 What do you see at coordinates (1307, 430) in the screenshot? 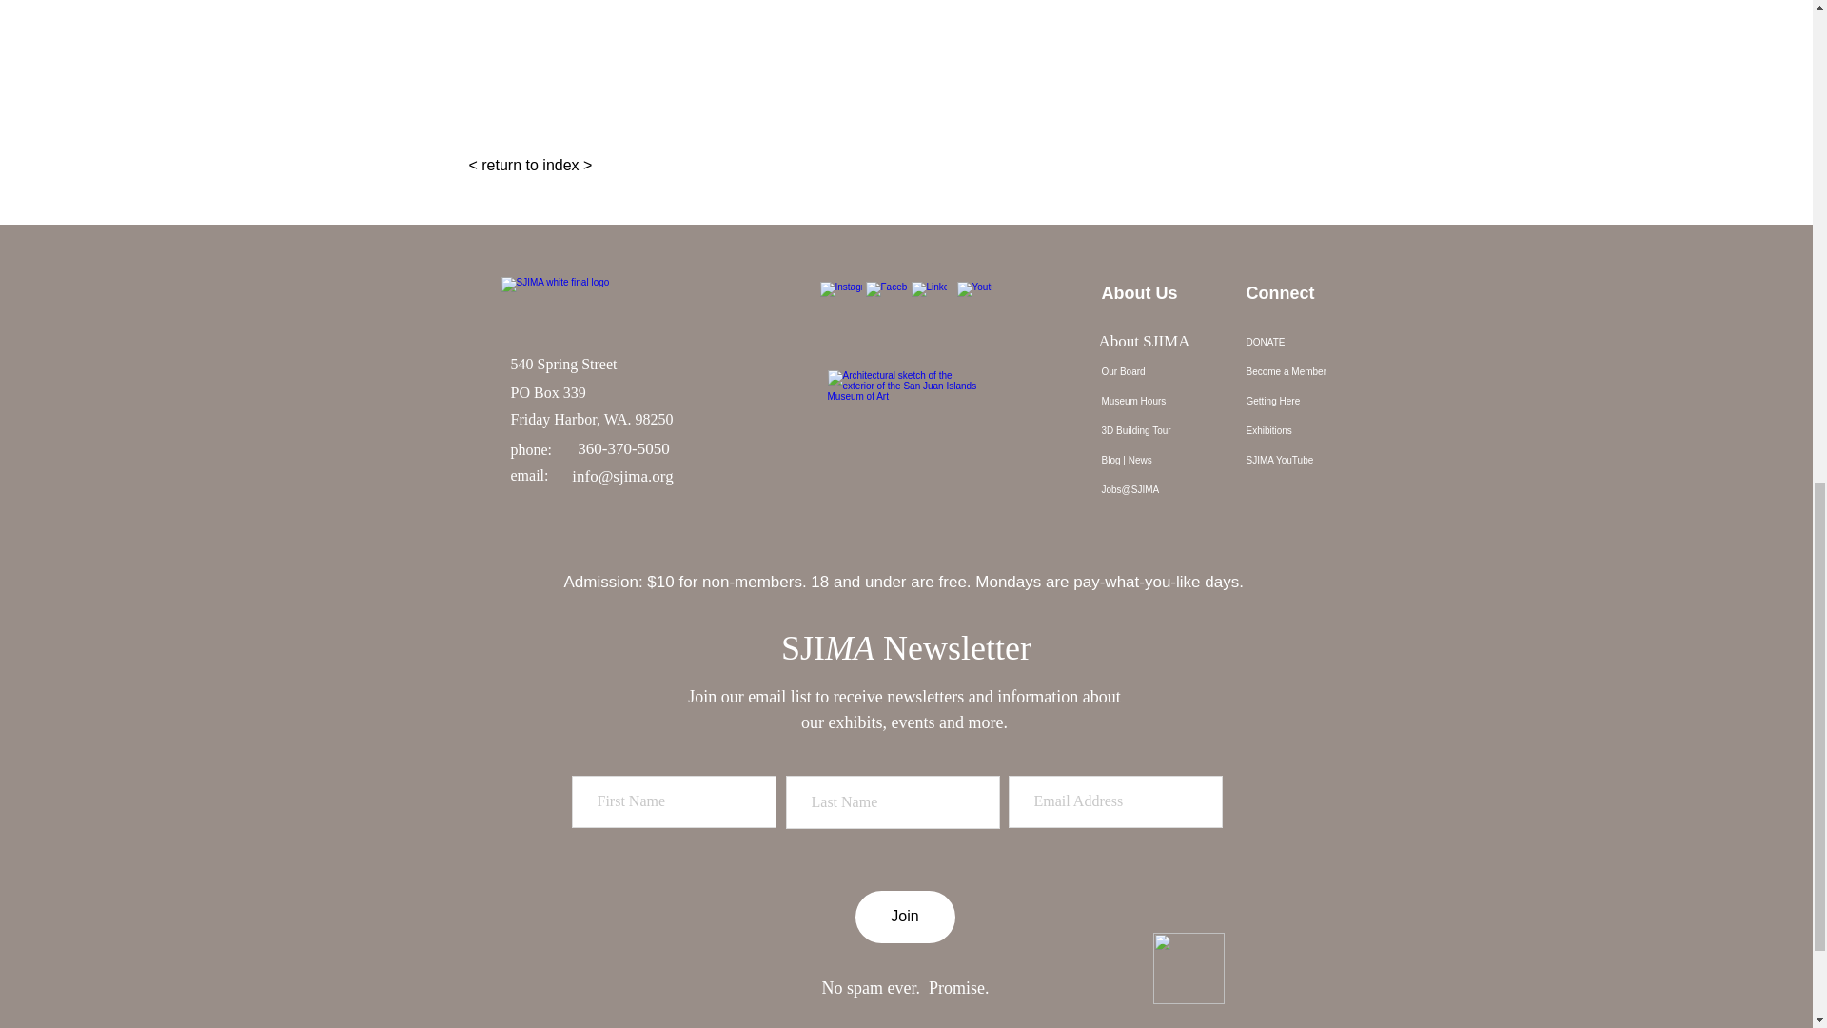
I see `Exhibitions` at bounding box center [1307, 430].